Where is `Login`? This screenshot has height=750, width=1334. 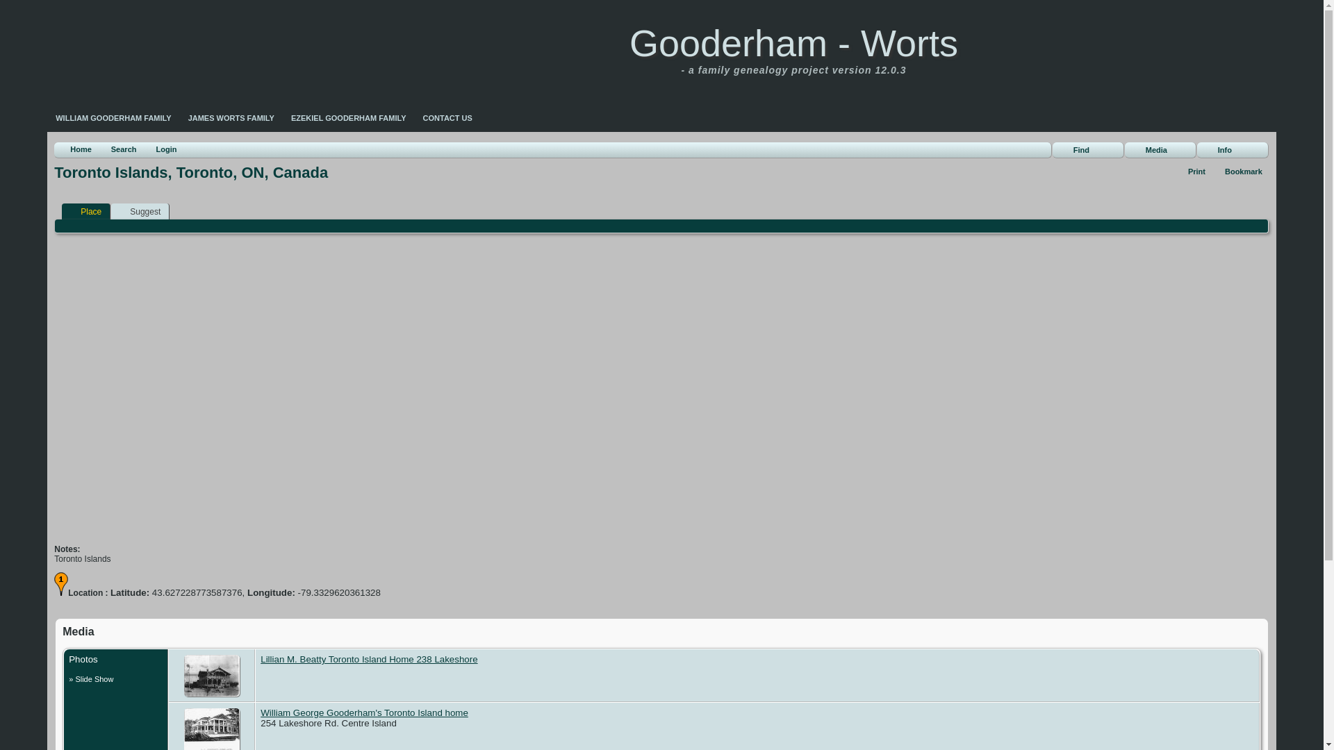 Login is located at coordinates (159, 150).